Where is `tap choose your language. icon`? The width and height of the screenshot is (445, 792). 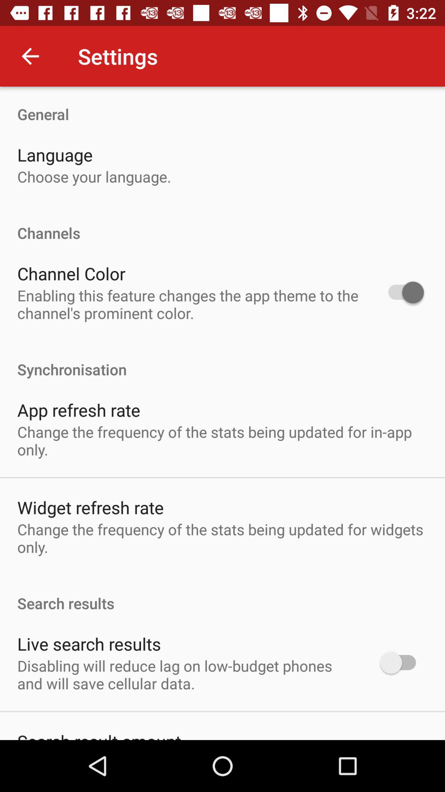
tap choose your language. icon is located at coordinates (94, 177).